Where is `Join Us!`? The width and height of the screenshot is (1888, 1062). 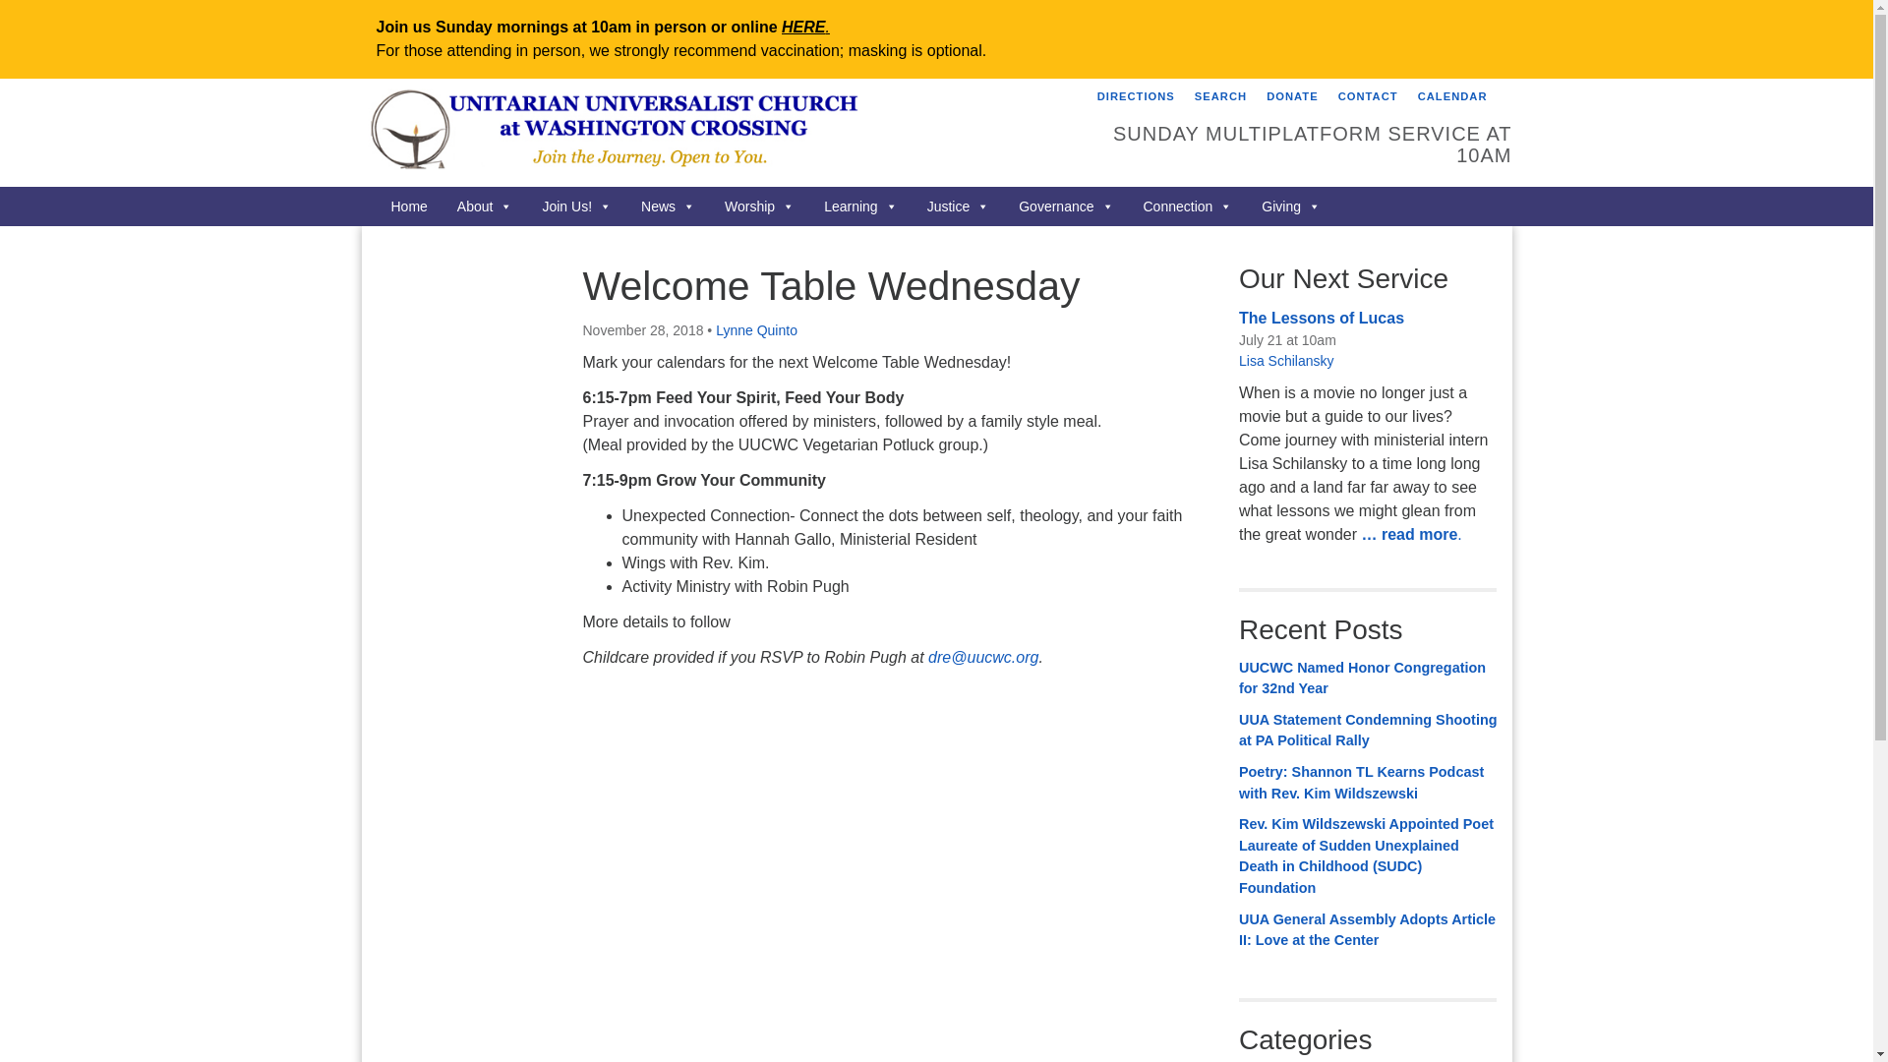
Join Us! is located at coordinates (1219, 95).